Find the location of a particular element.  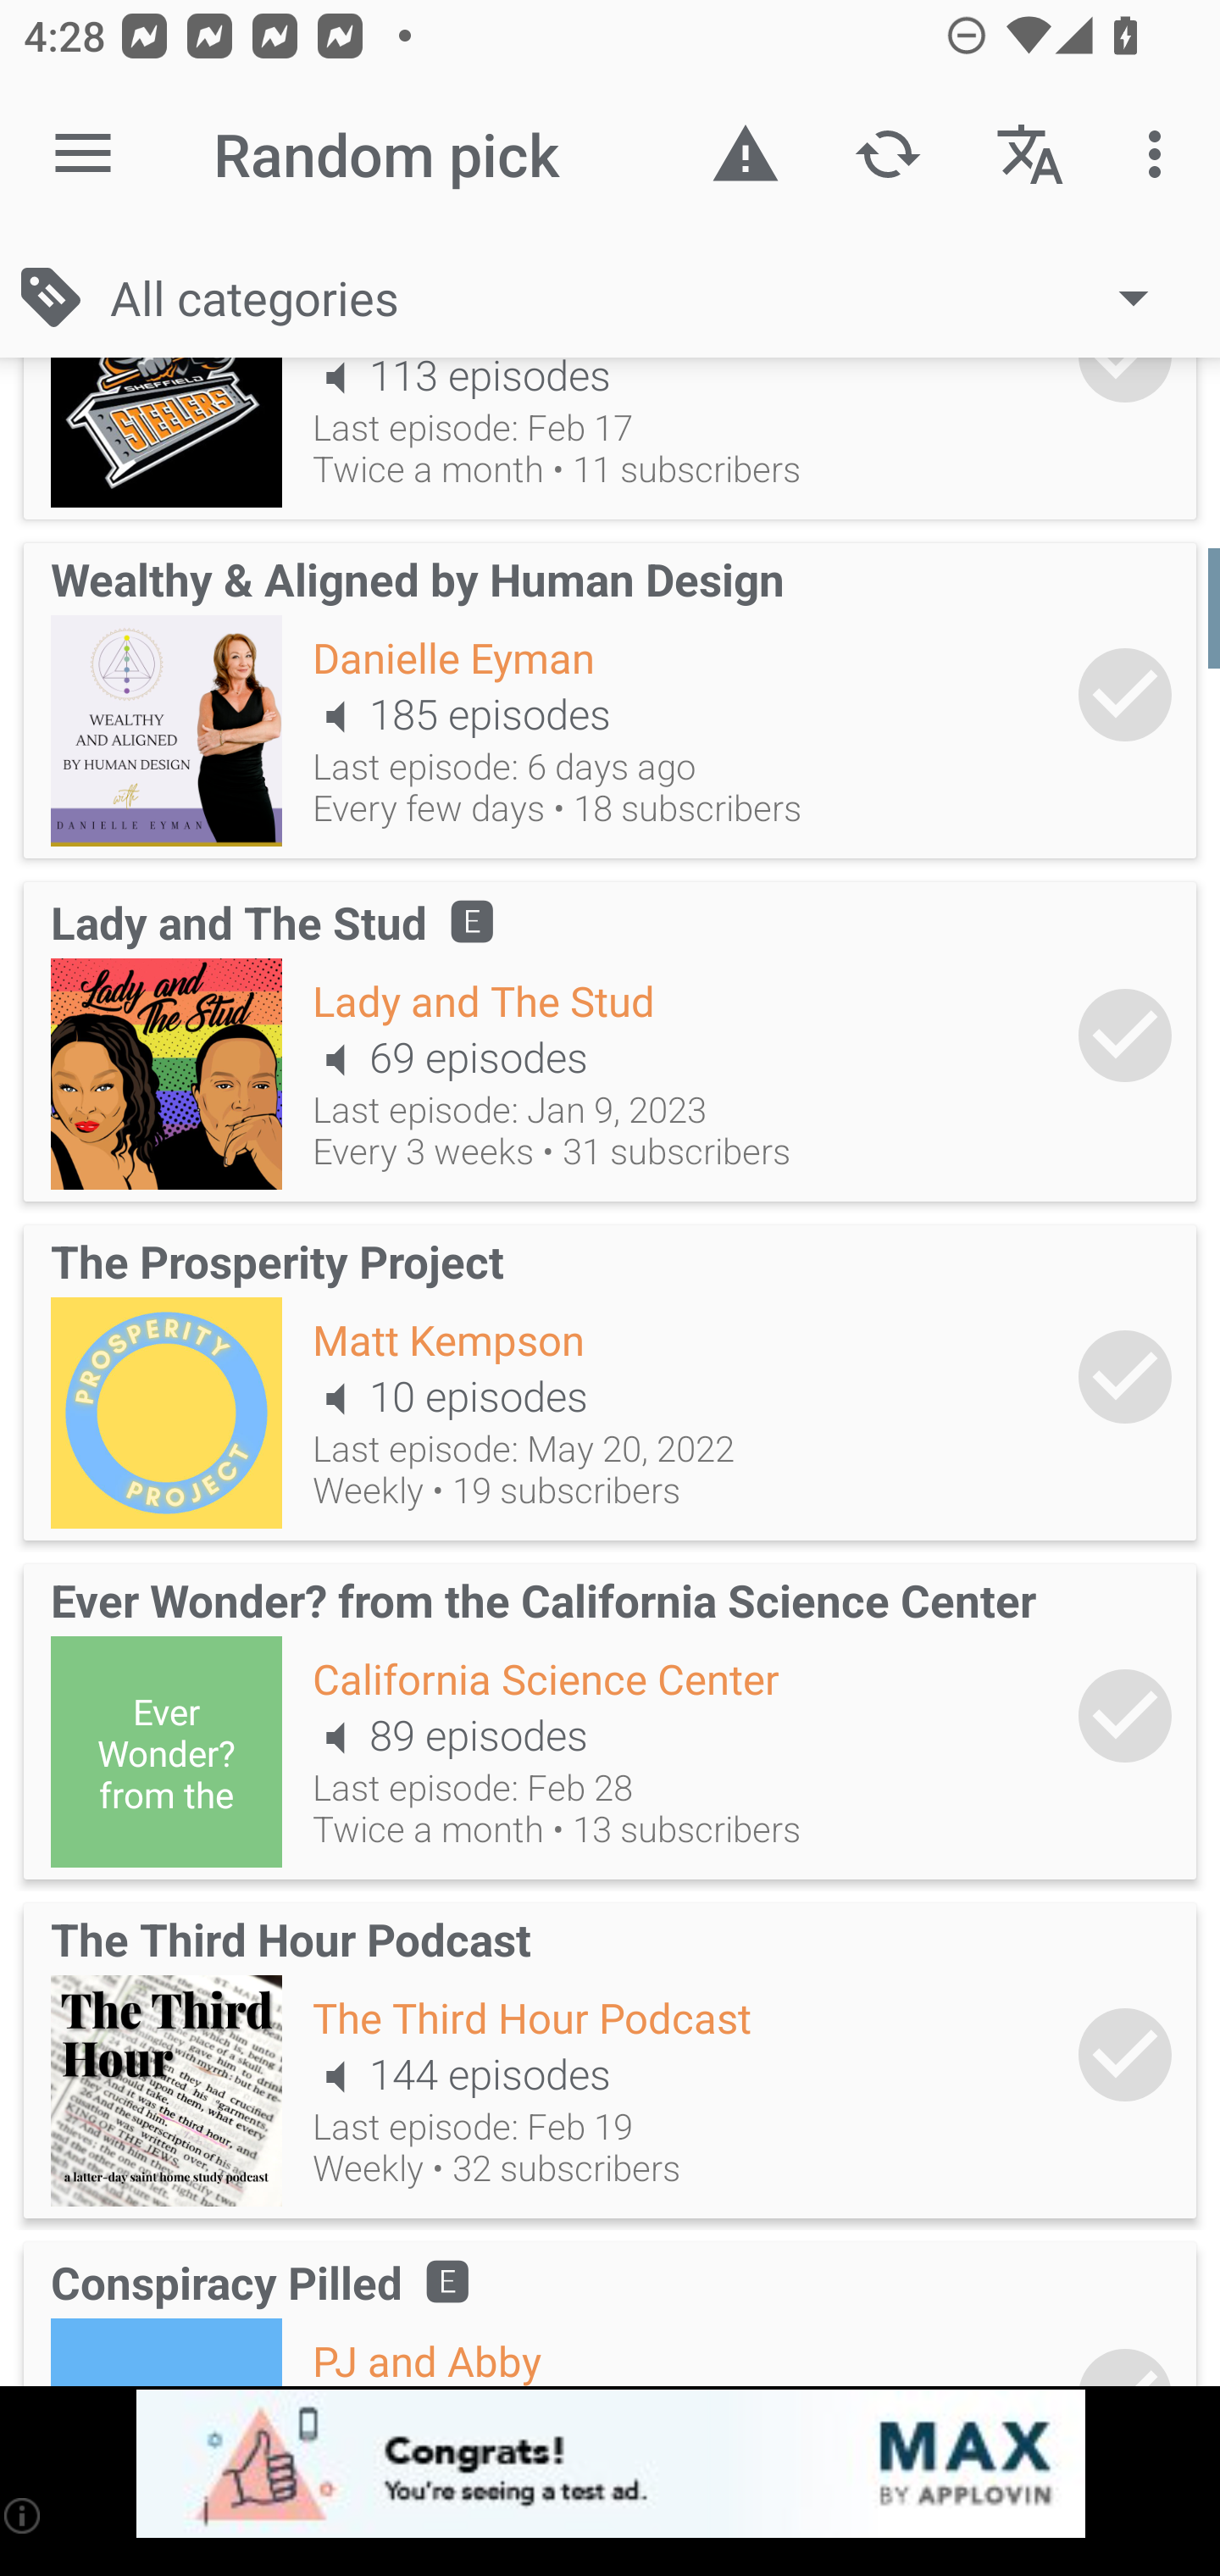

Add is located at coordinates (1125, 1035).